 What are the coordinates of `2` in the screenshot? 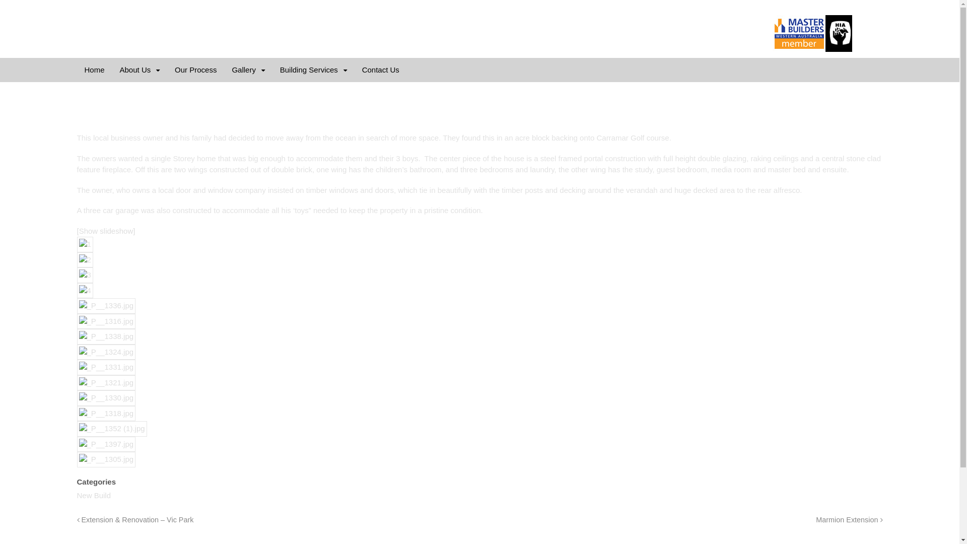 It's located at (85, 260).